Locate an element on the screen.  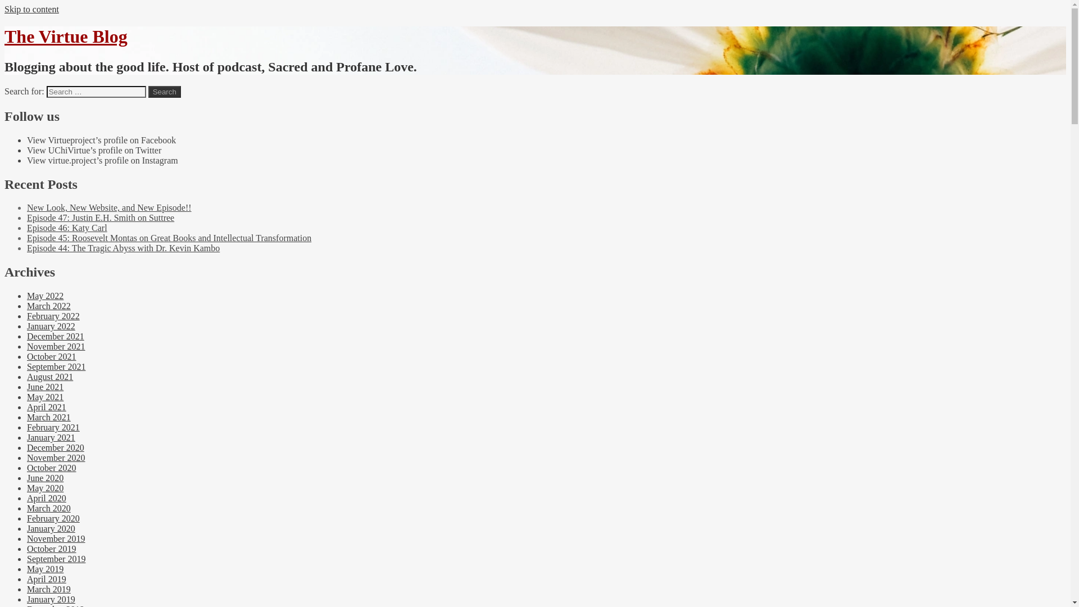
February 2021 is located at coordinates (53, 427).